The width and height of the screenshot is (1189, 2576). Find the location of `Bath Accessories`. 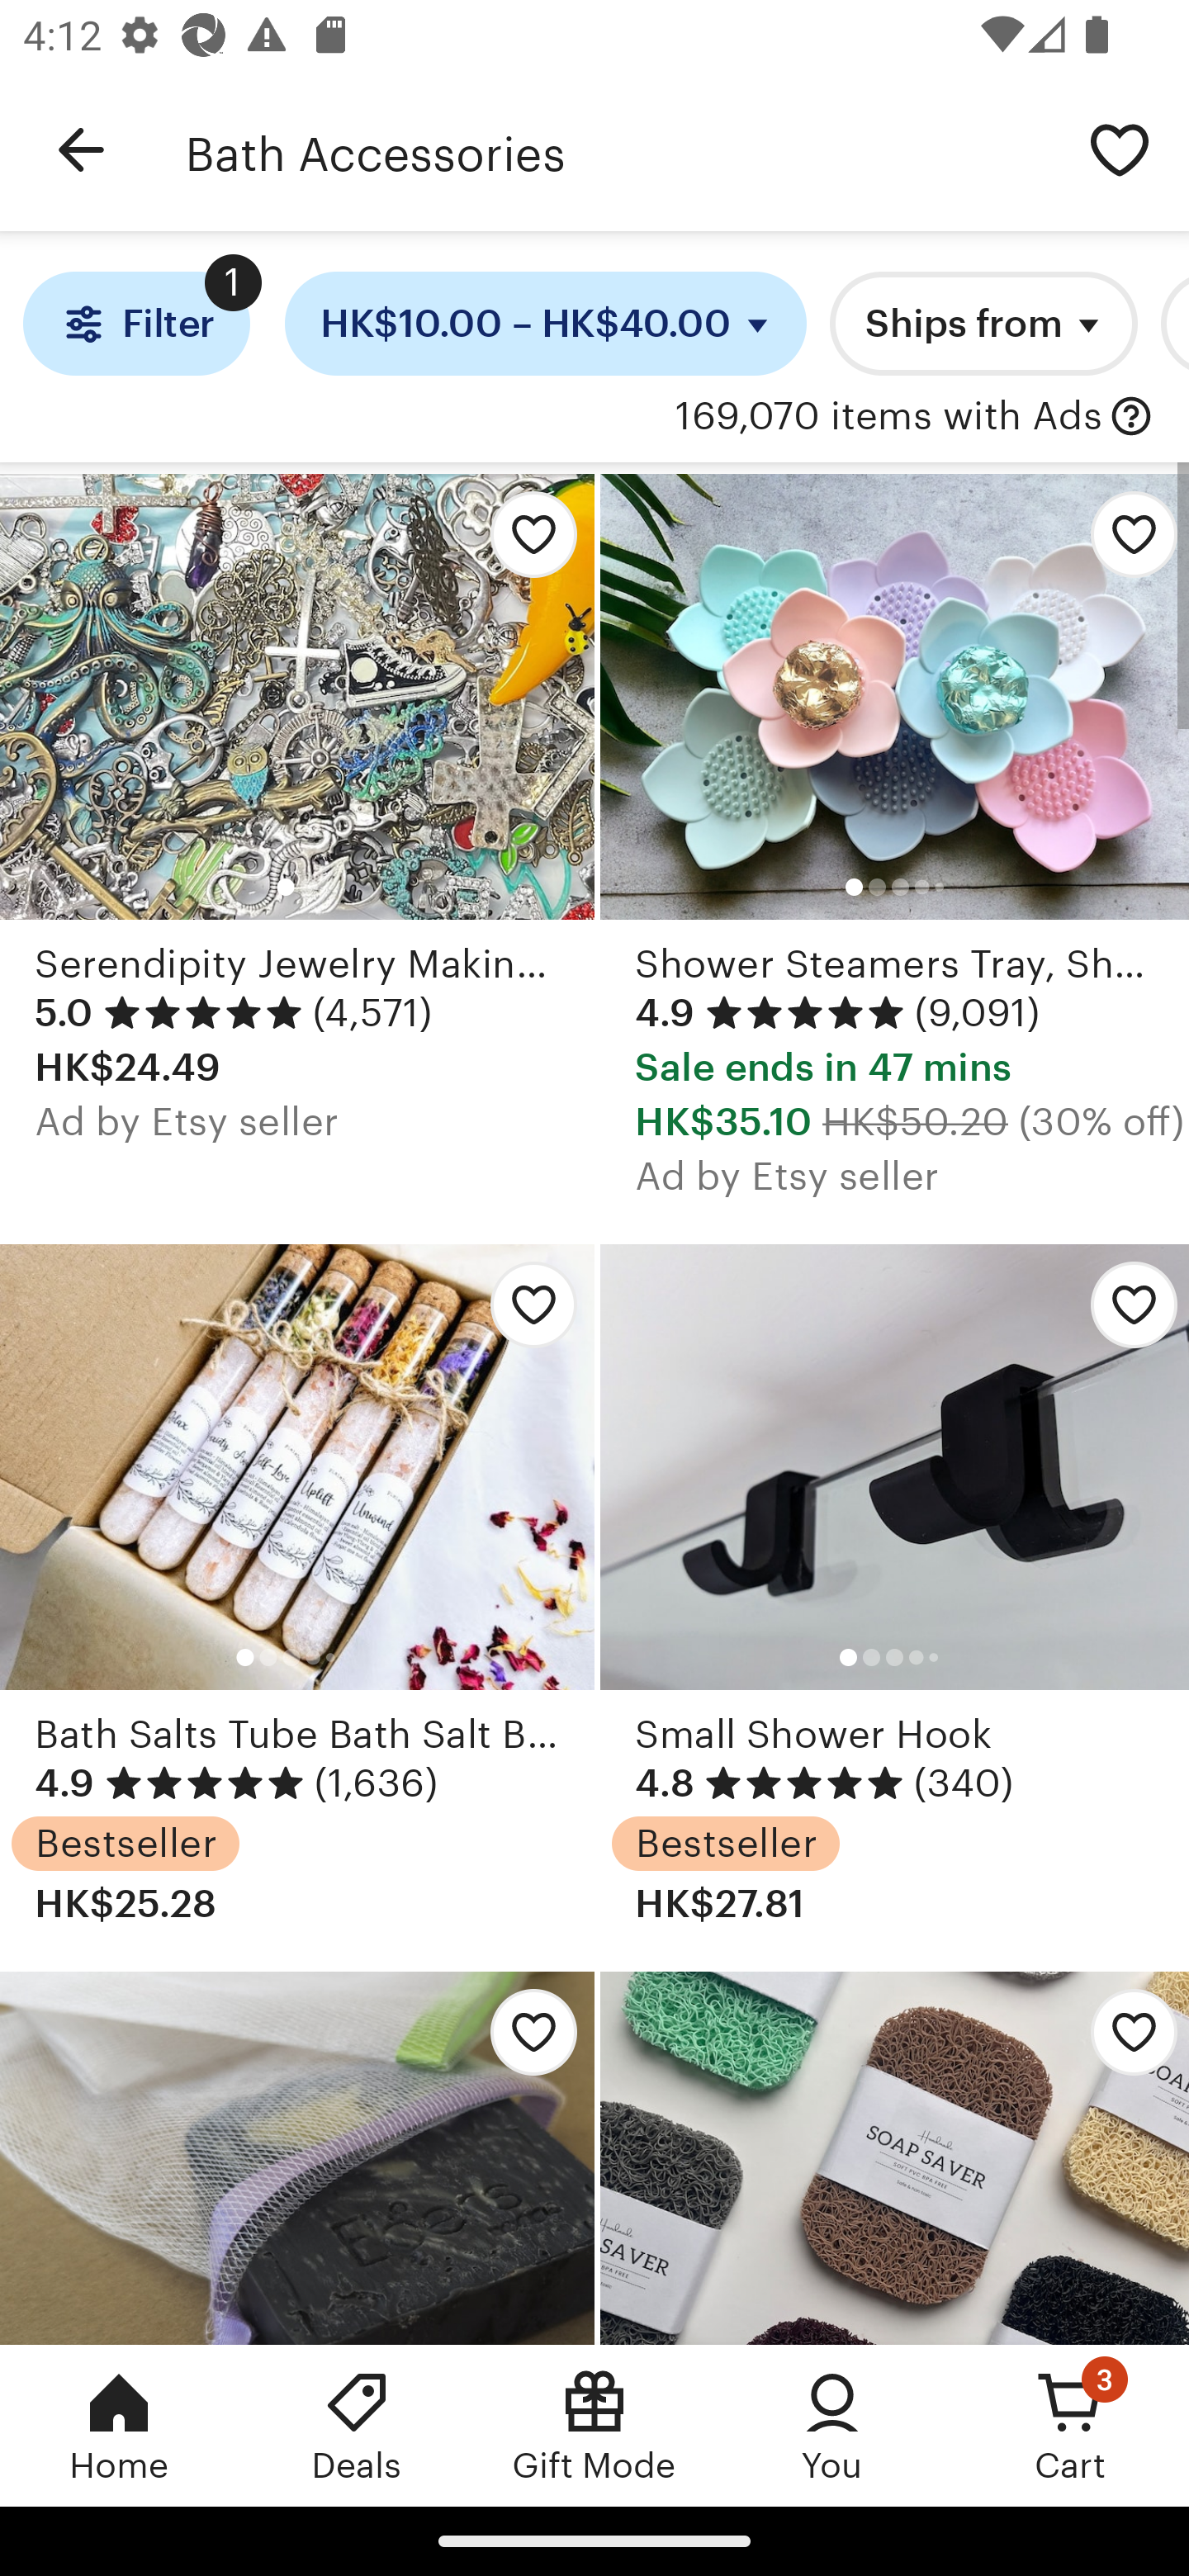

Bath Accessories is located at coordinates (618, 150).